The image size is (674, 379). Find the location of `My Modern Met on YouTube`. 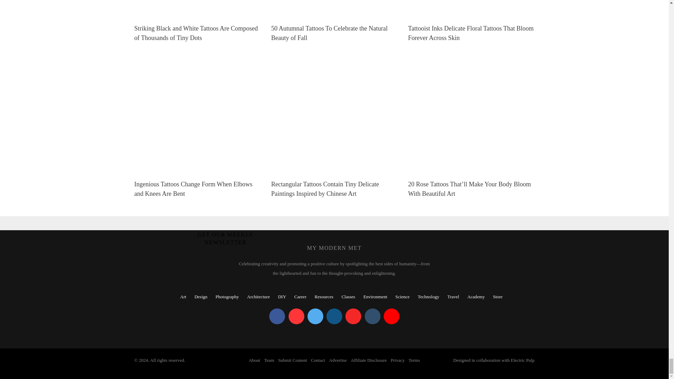

My Modern Met on YouTube is located at coordinates (391, 317).